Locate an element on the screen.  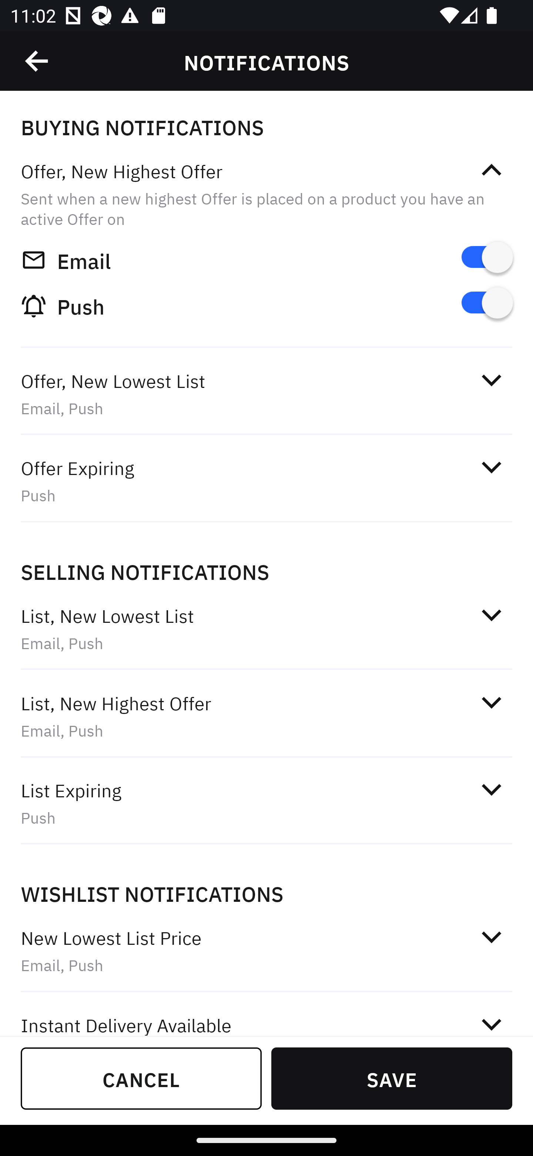
 is located at coordinates (491, 937).